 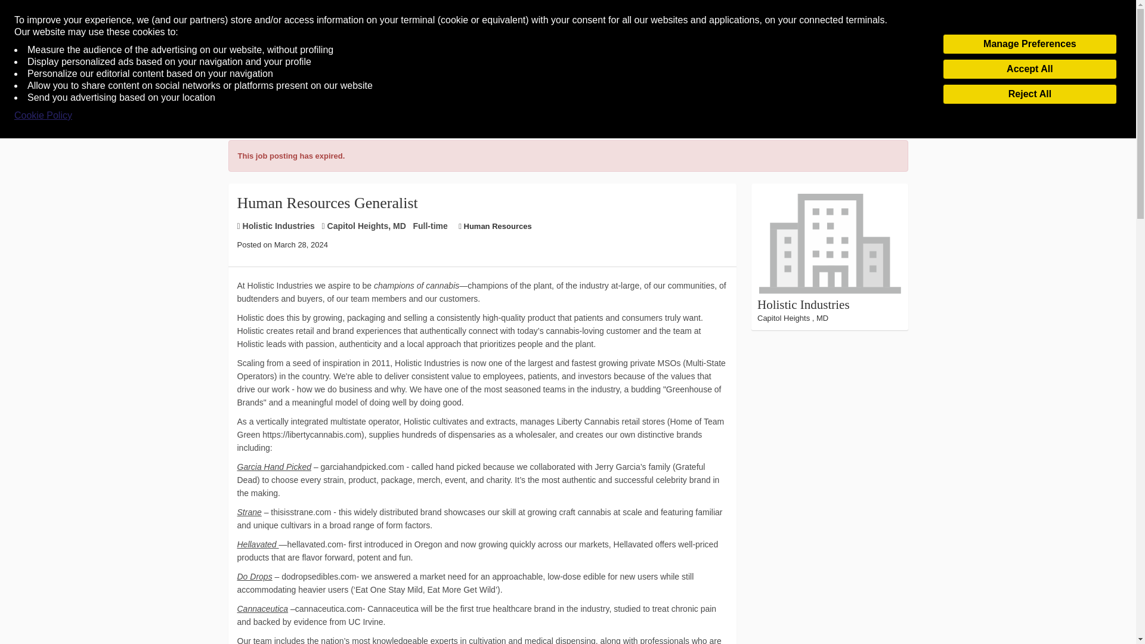 I want to click on Reject All, so click(x=1029, y=94).